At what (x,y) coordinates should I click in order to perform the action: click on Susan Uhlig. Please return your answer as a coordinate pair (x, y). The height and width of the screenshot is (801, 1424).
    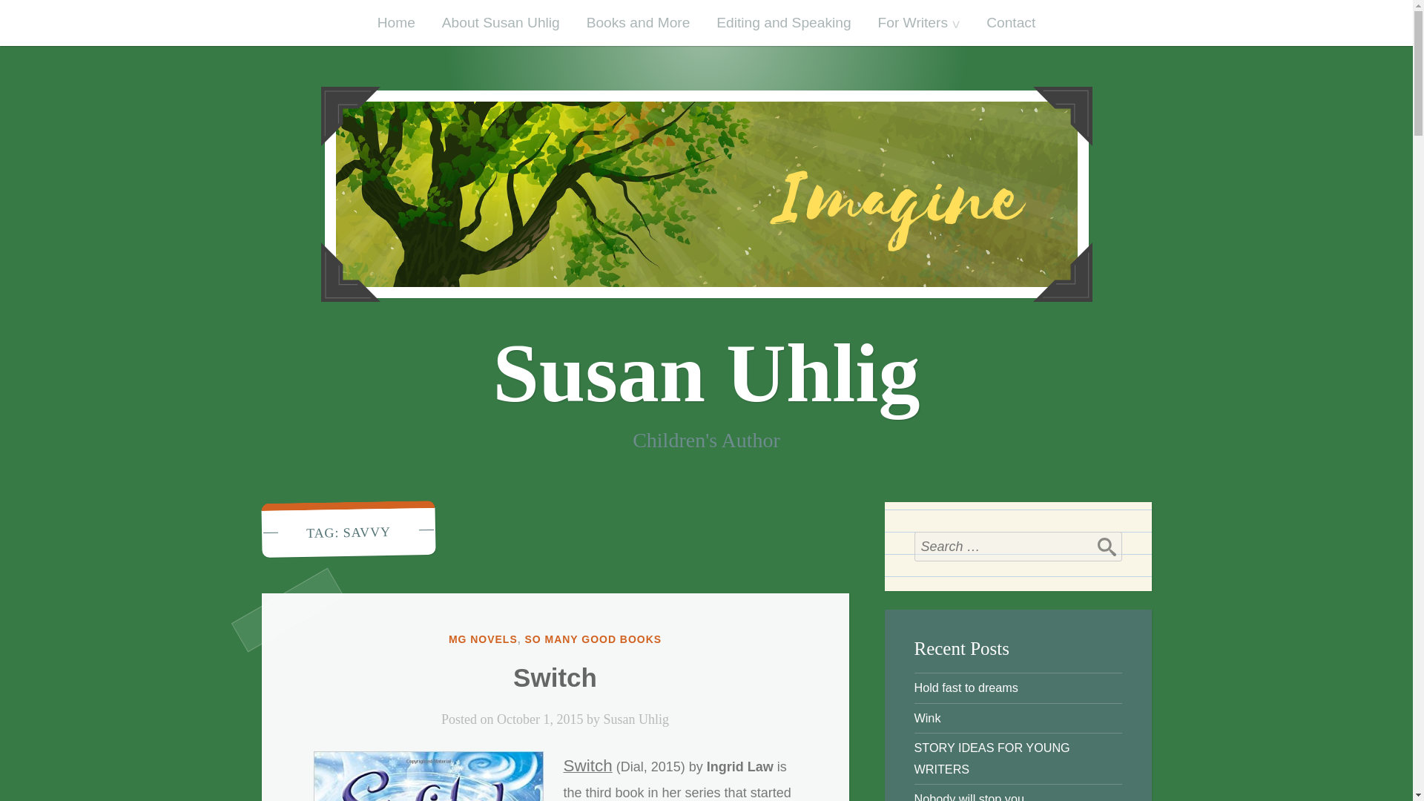
    Looking at the image, I should click on (706, 372).